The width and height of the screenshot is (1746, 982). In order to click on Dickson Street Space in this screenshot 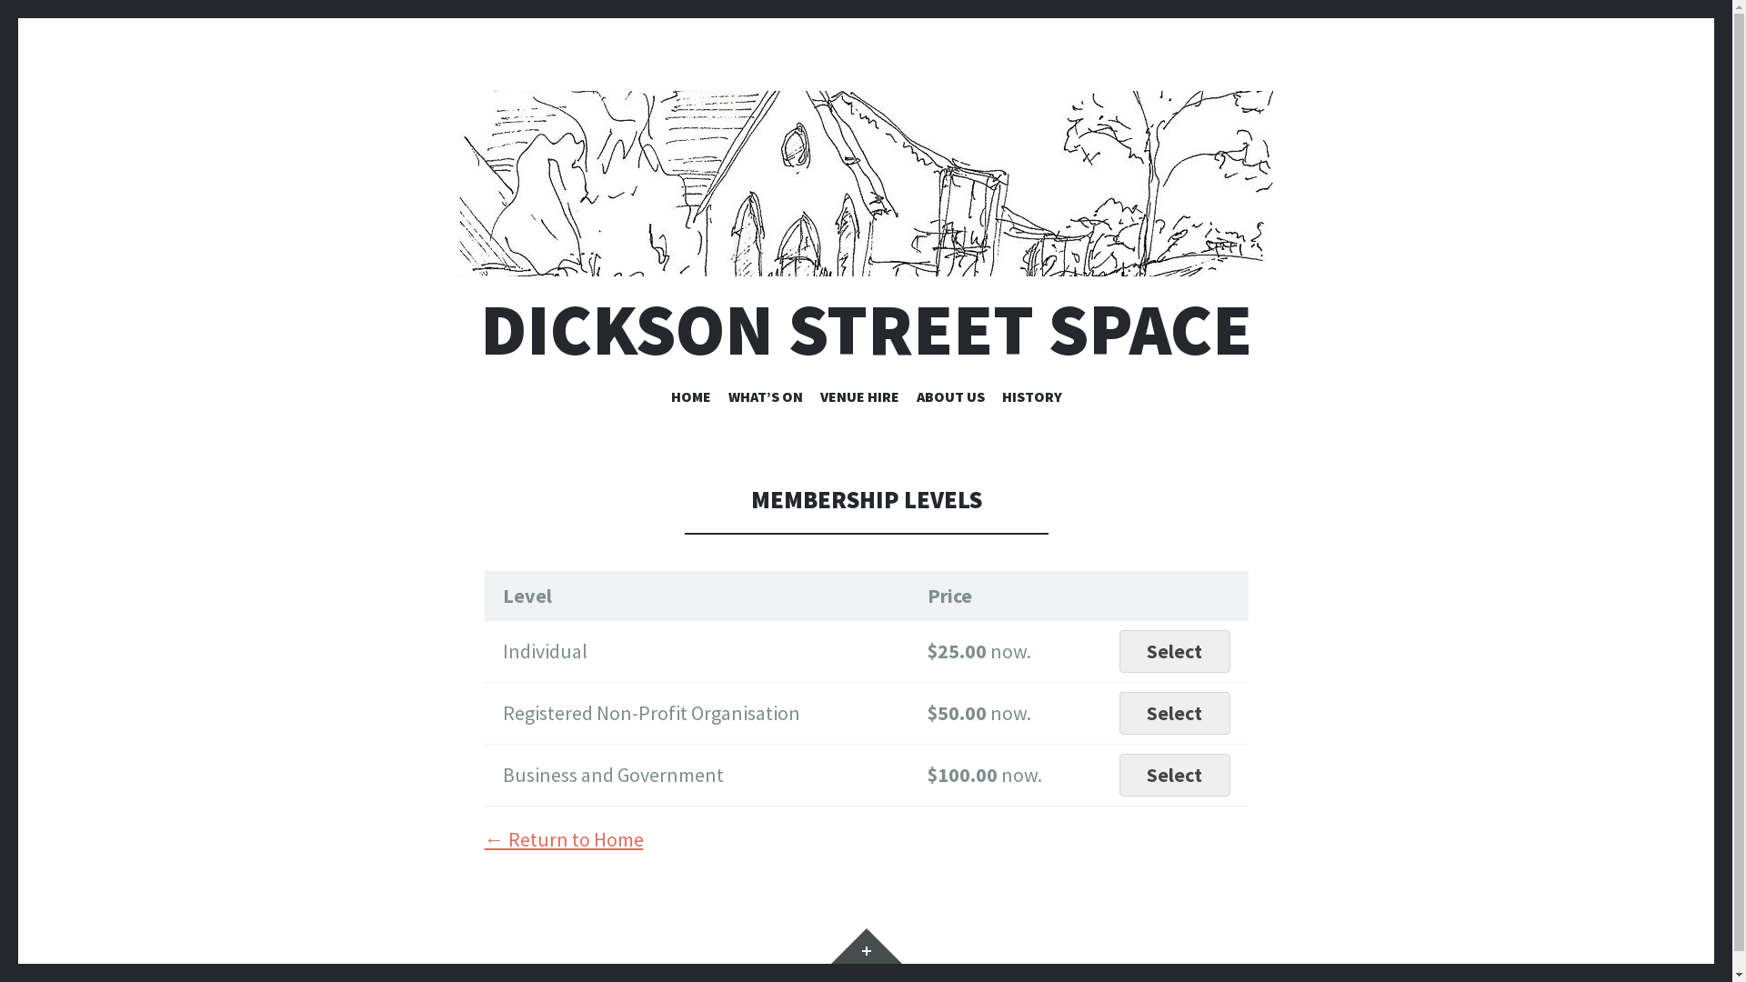, I will do `click(866, 184)`.